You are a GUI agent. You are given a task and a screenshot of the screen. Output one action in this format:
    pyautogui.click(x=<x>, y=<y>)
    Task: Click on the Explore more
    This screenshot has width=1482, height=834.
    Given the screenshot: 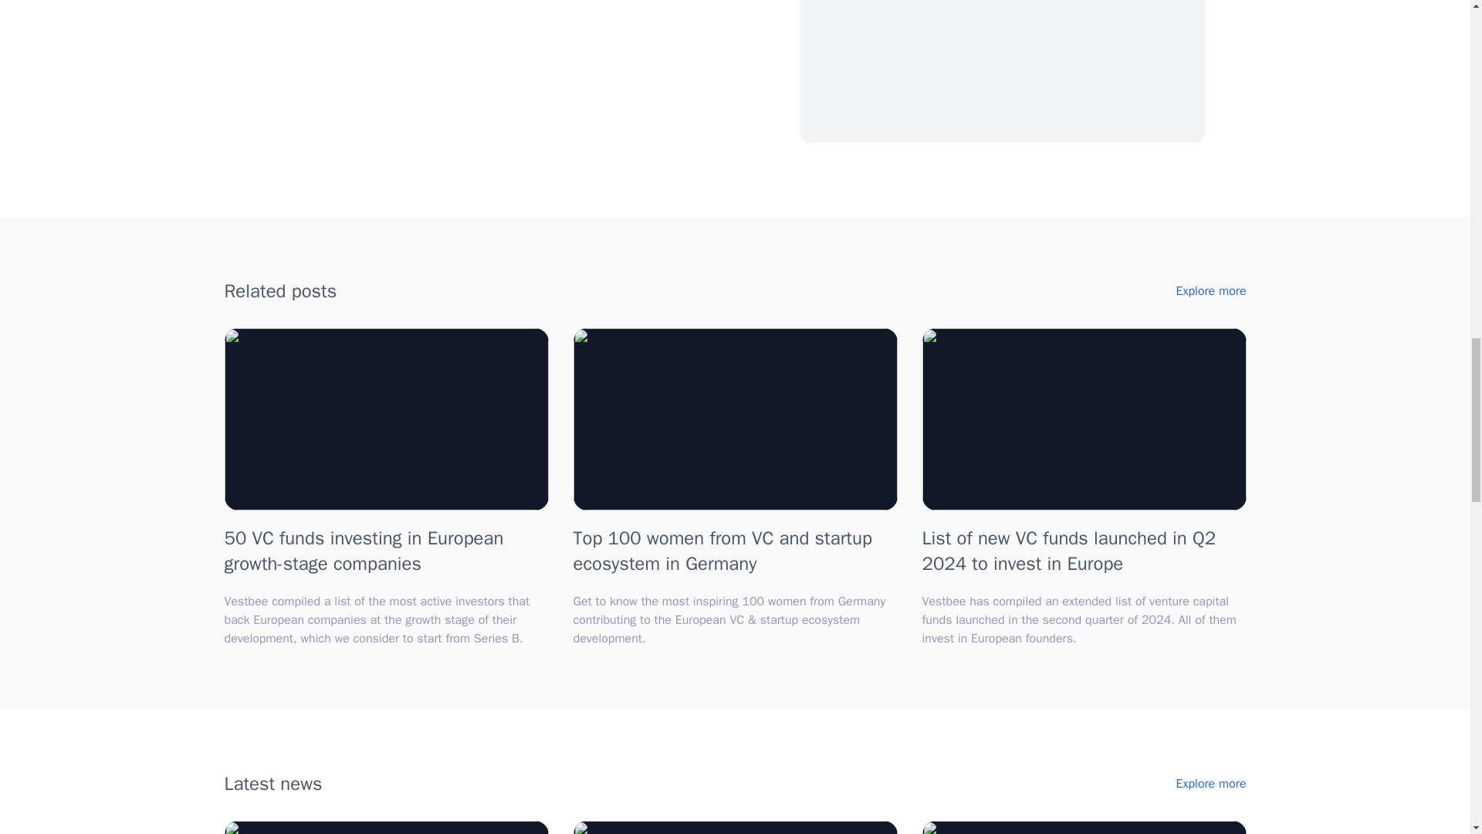 What is the action you would take?
    pyautogui.click(x=1210, y=290)
    